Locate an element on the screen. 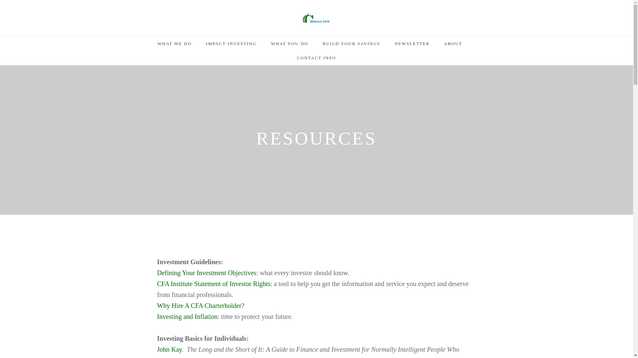 Image resolution: width=638 pixels, height=358 pixels. WHAT YOU DO is located at coordinates (289, 46).